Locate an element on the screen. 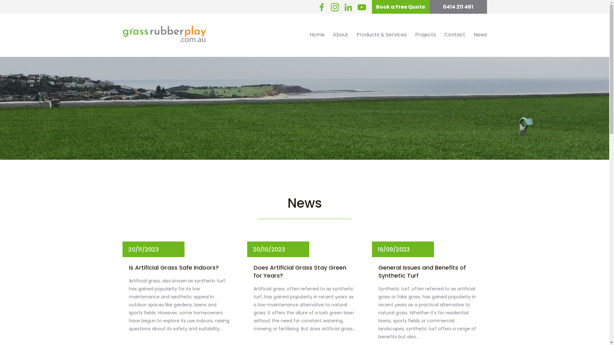  Home is located at coordinates (317, 35).